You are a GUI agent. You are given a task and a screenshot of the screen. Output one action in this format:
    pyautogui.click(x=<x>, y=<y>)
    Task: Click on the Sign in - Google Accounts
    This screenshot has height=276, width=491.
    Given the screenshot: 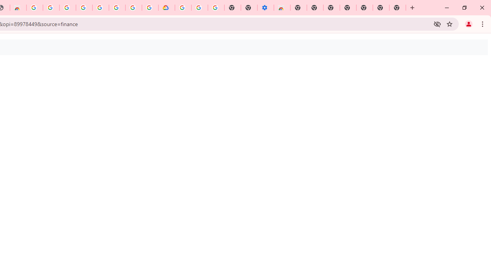 What is the action you would take?
    pyautogui.click(x=84, y=8)
    